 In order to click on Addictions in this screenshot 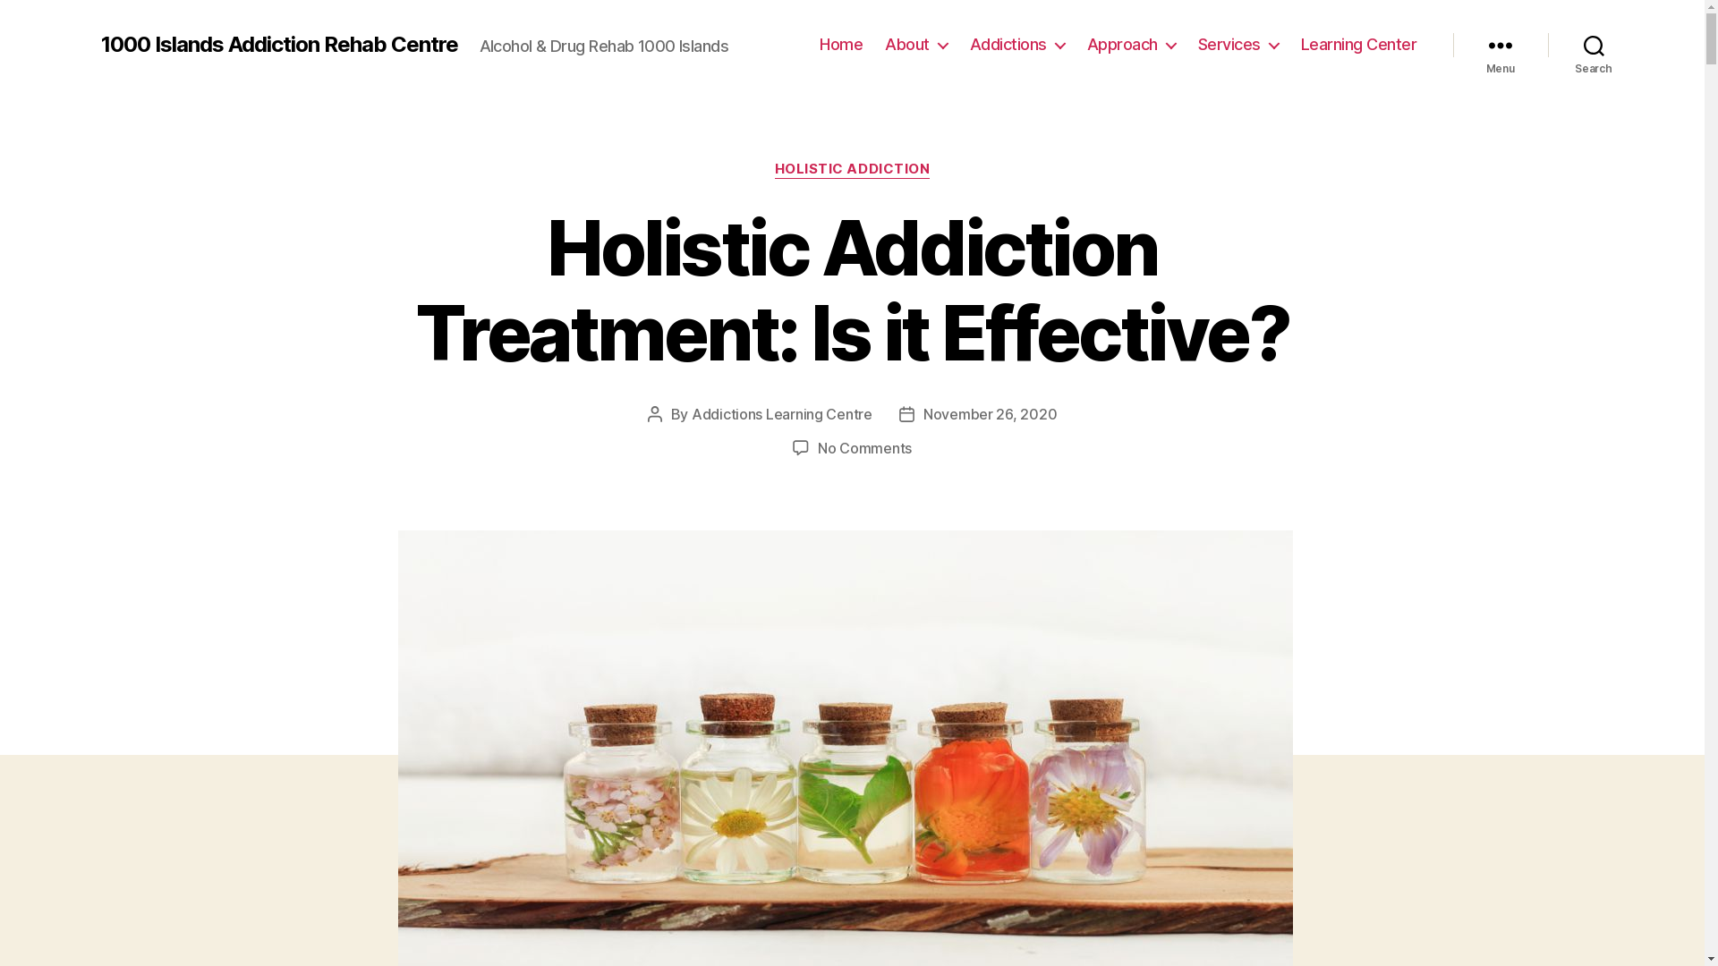, I will do `click(1017, 45)`.